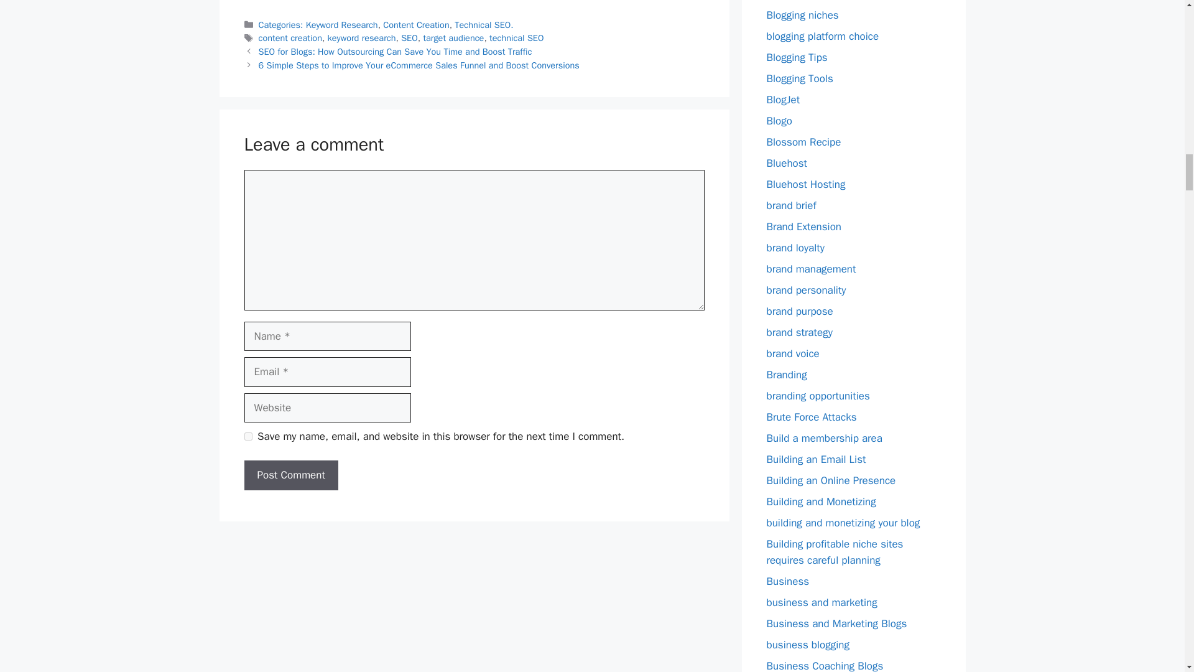 The image size is (1194, 672). I want to click on keyword research, so click(362, 37).